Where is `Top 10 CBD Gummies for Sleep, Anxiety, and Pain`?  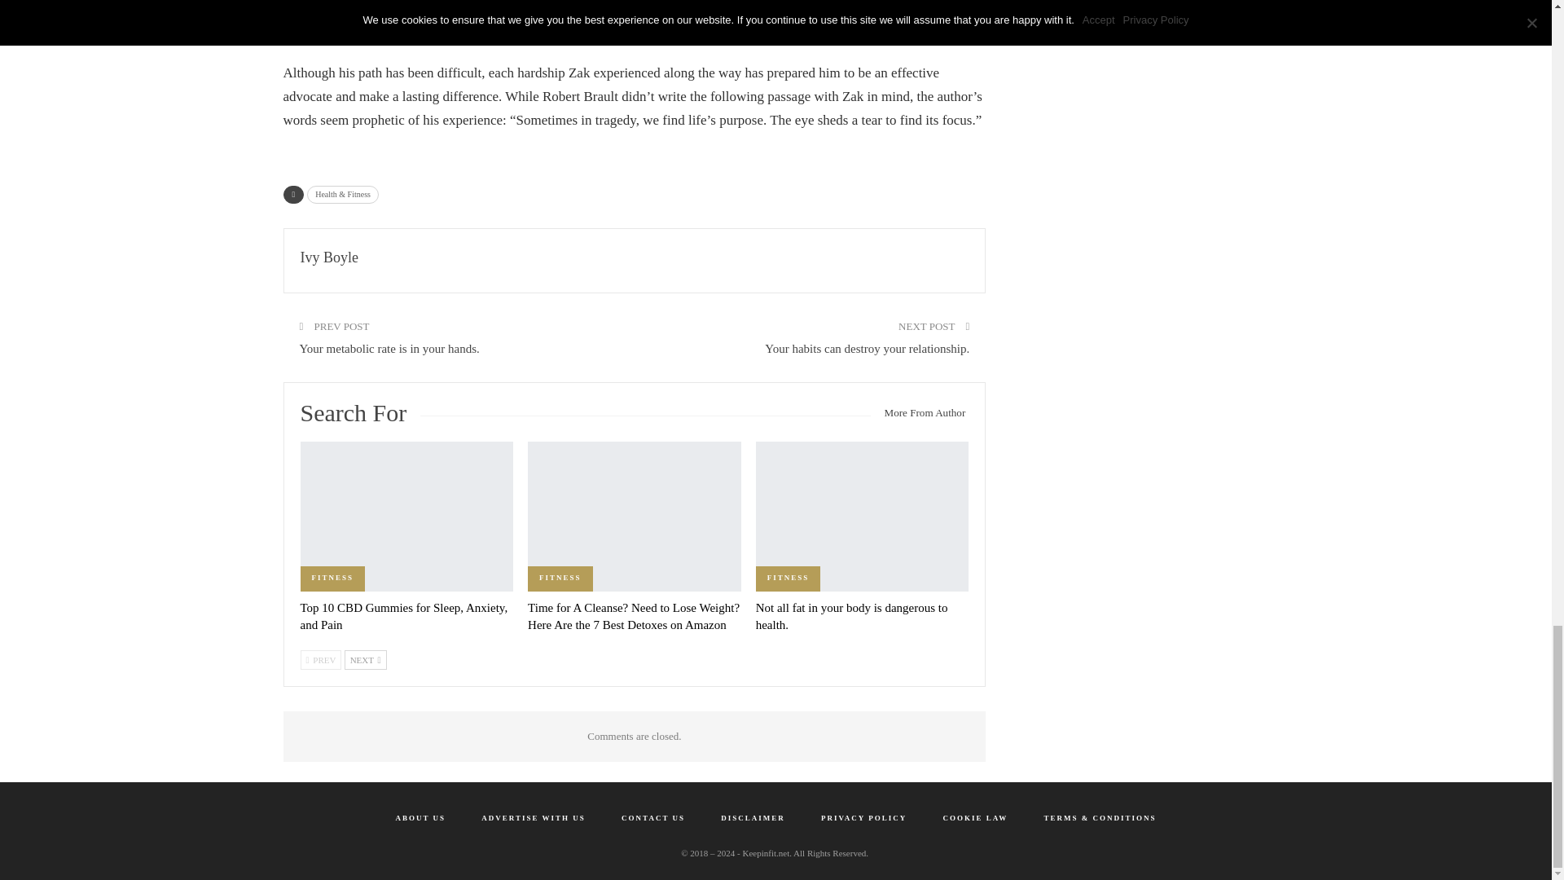
Top 10 CBD Gummies for Sleep, Anxiety, and Pain is located at coordinates (406, 516).